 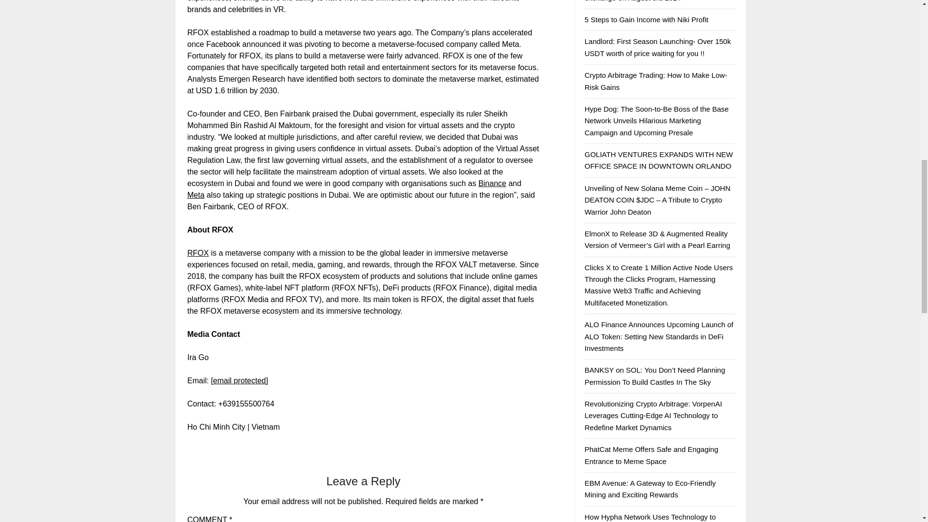 What do you see at coordinates (646, 19) in the screenshot?
I see `5 Steps to Gain Income with Niki Profit` at bounding box center [646, 19].